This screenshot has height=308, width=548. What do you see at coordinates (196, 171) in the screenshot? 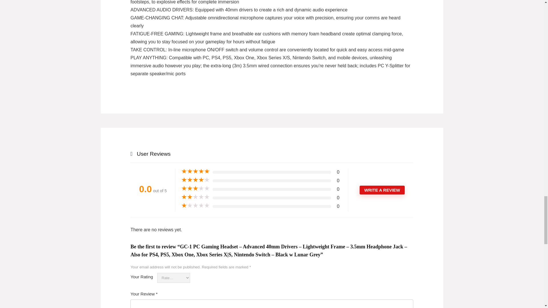
I see `Rated 5 out of 5` at bounding box center [196, 171].